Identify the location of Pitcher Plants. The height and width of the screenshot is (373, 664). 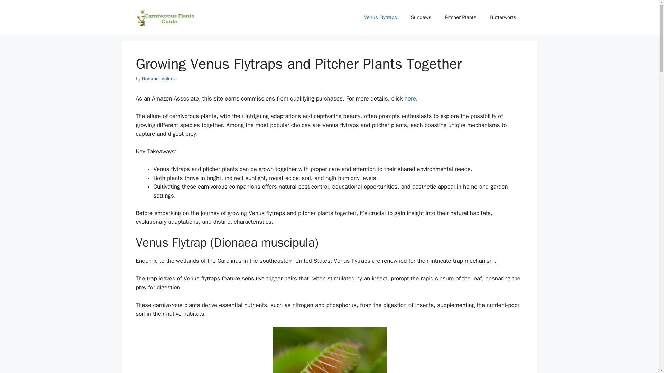
(461, 17).